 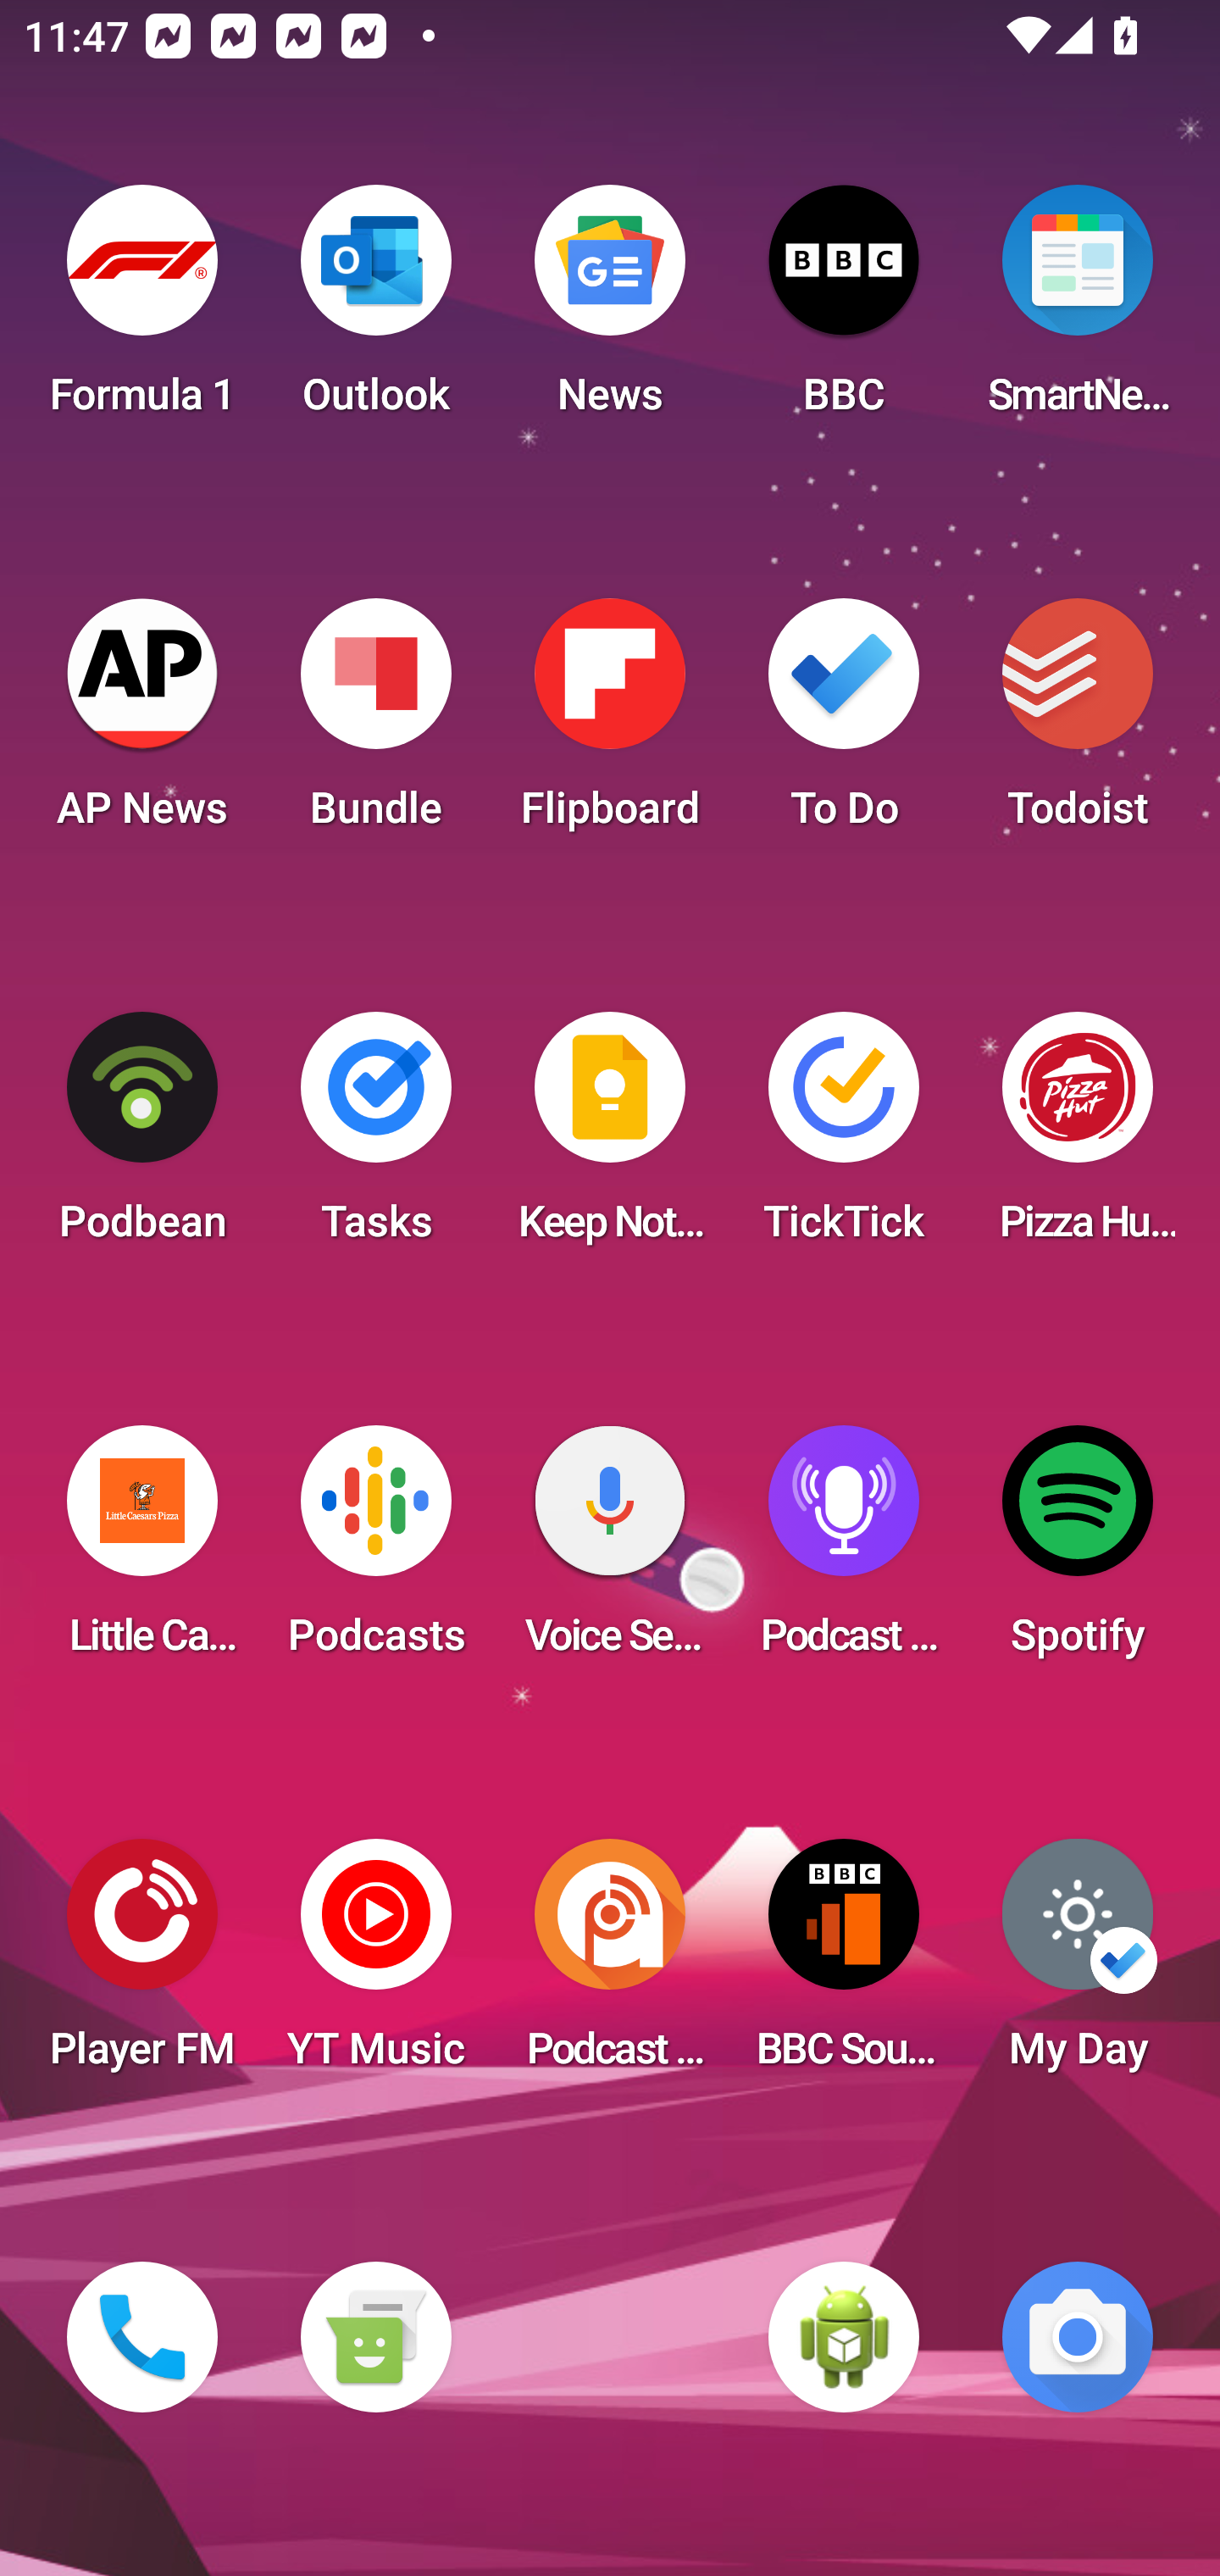 I want to click on Bundle, so click(x=375, y=724).